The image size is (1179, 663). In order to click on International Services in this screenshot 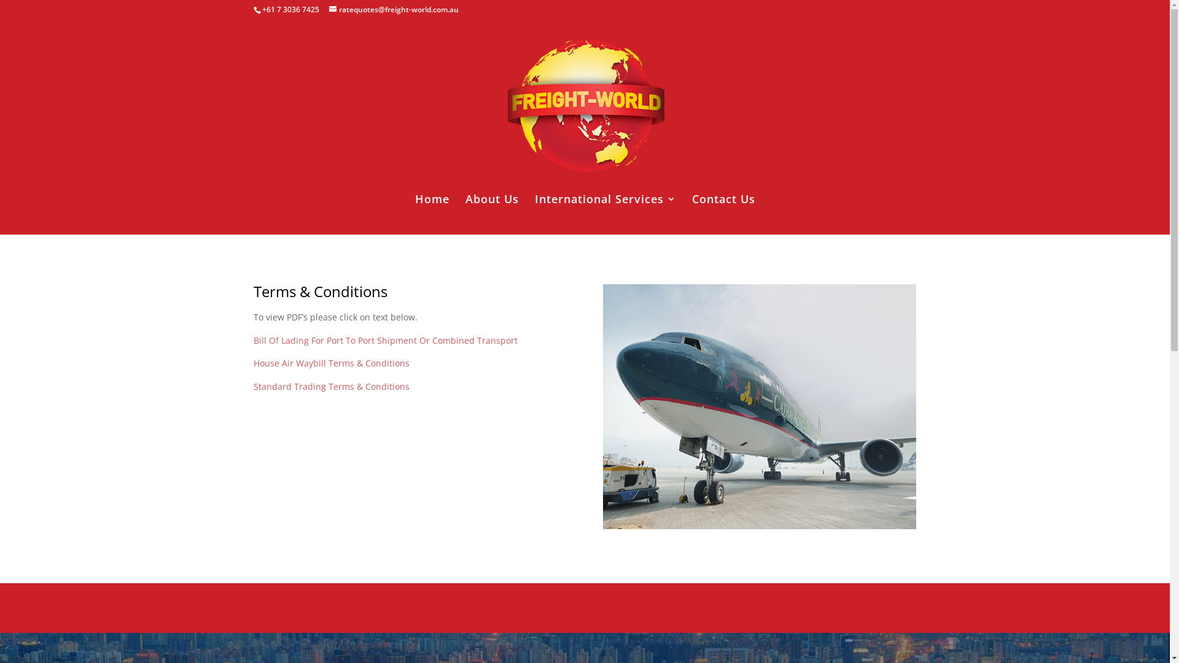, I will do `click(605, 215)`.